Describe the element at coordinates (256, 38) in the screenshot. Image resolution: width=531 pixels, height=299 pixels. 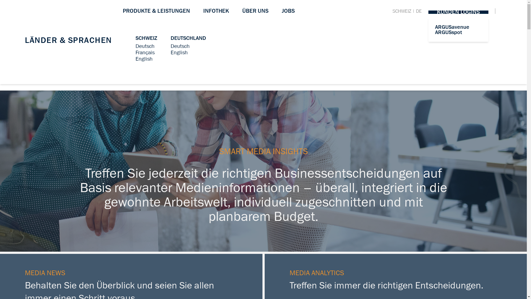
I see `Media Analytics` at that location.